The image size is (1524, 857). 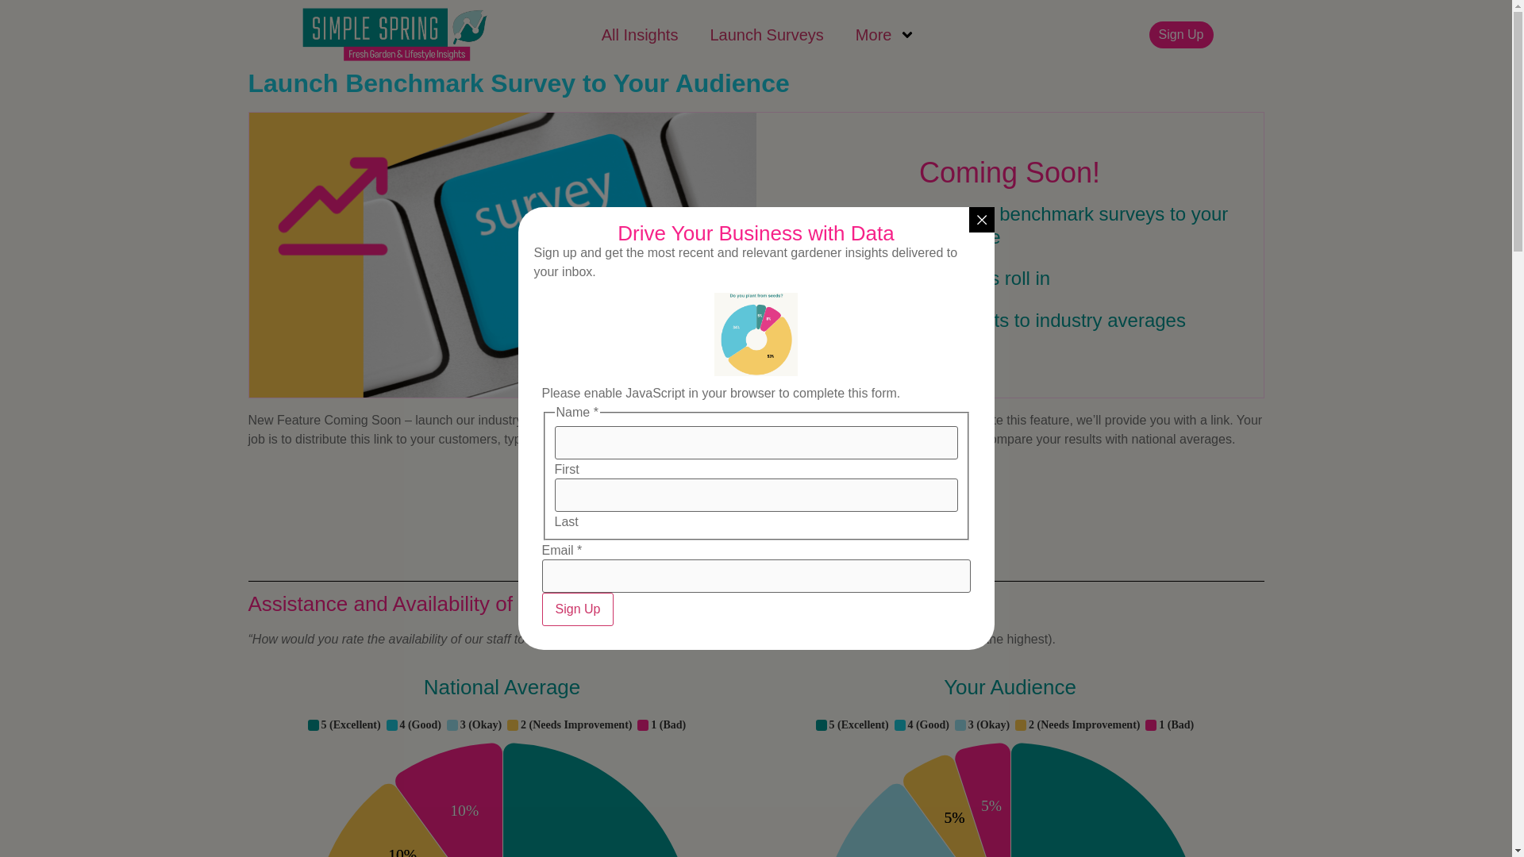 I want to click on All Insights, so click(x=640, y=34).